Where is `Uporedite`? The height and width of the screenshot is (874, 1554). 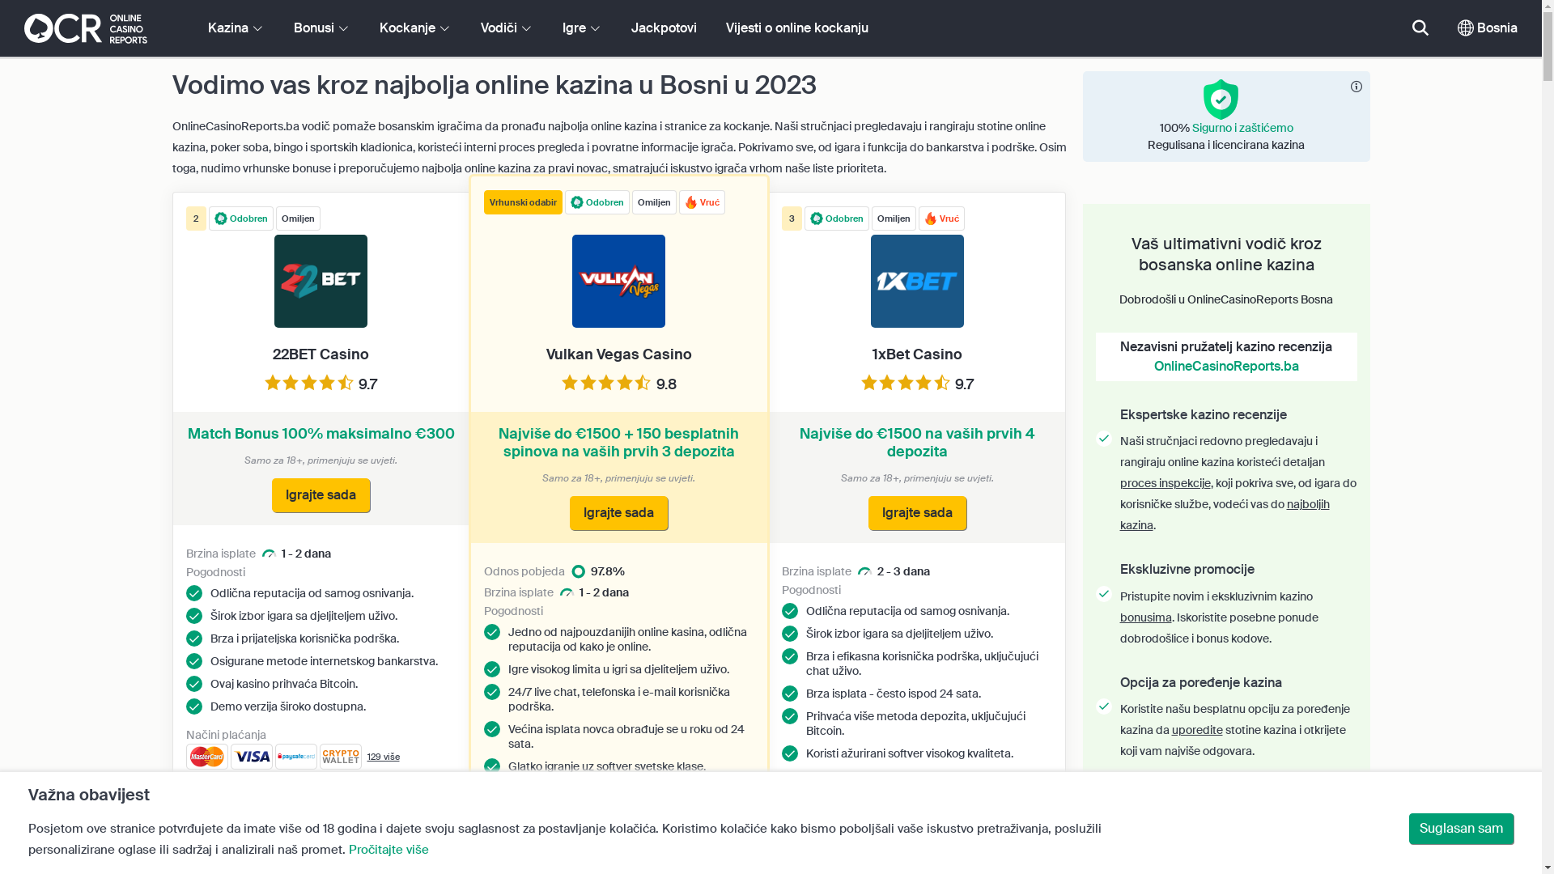
Uporedite is located at coordinates (291, 791).